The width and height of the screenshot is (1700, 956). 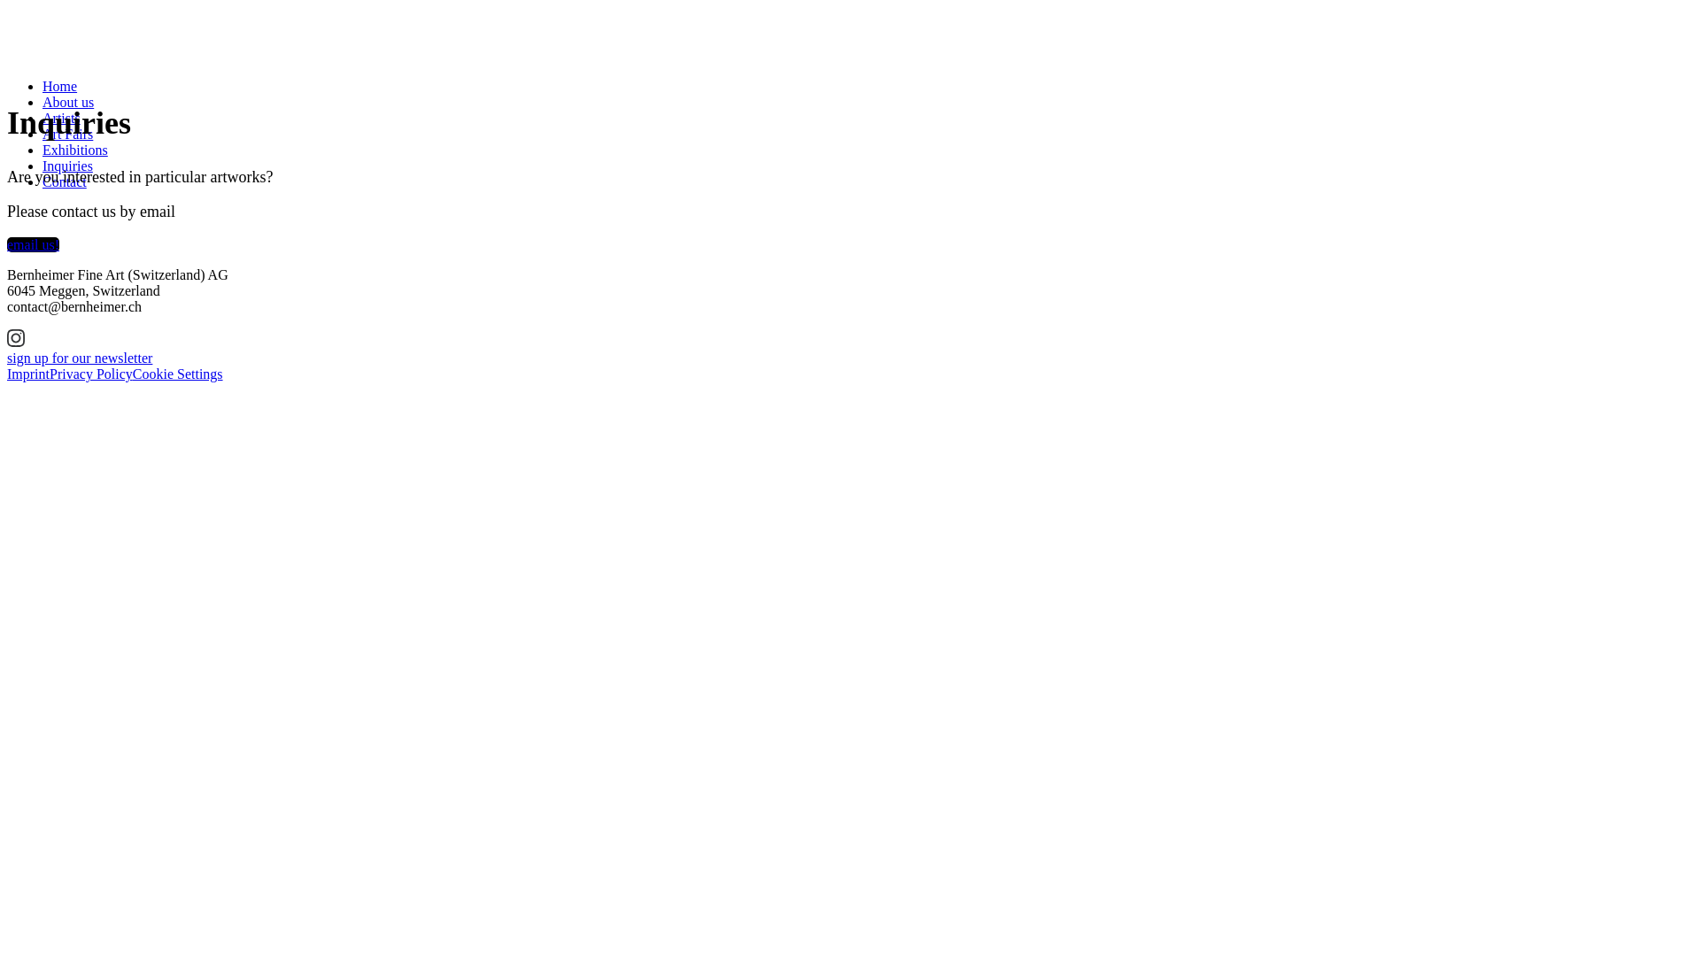 I want to click on Exhibitions, so click(x=75, y=150).